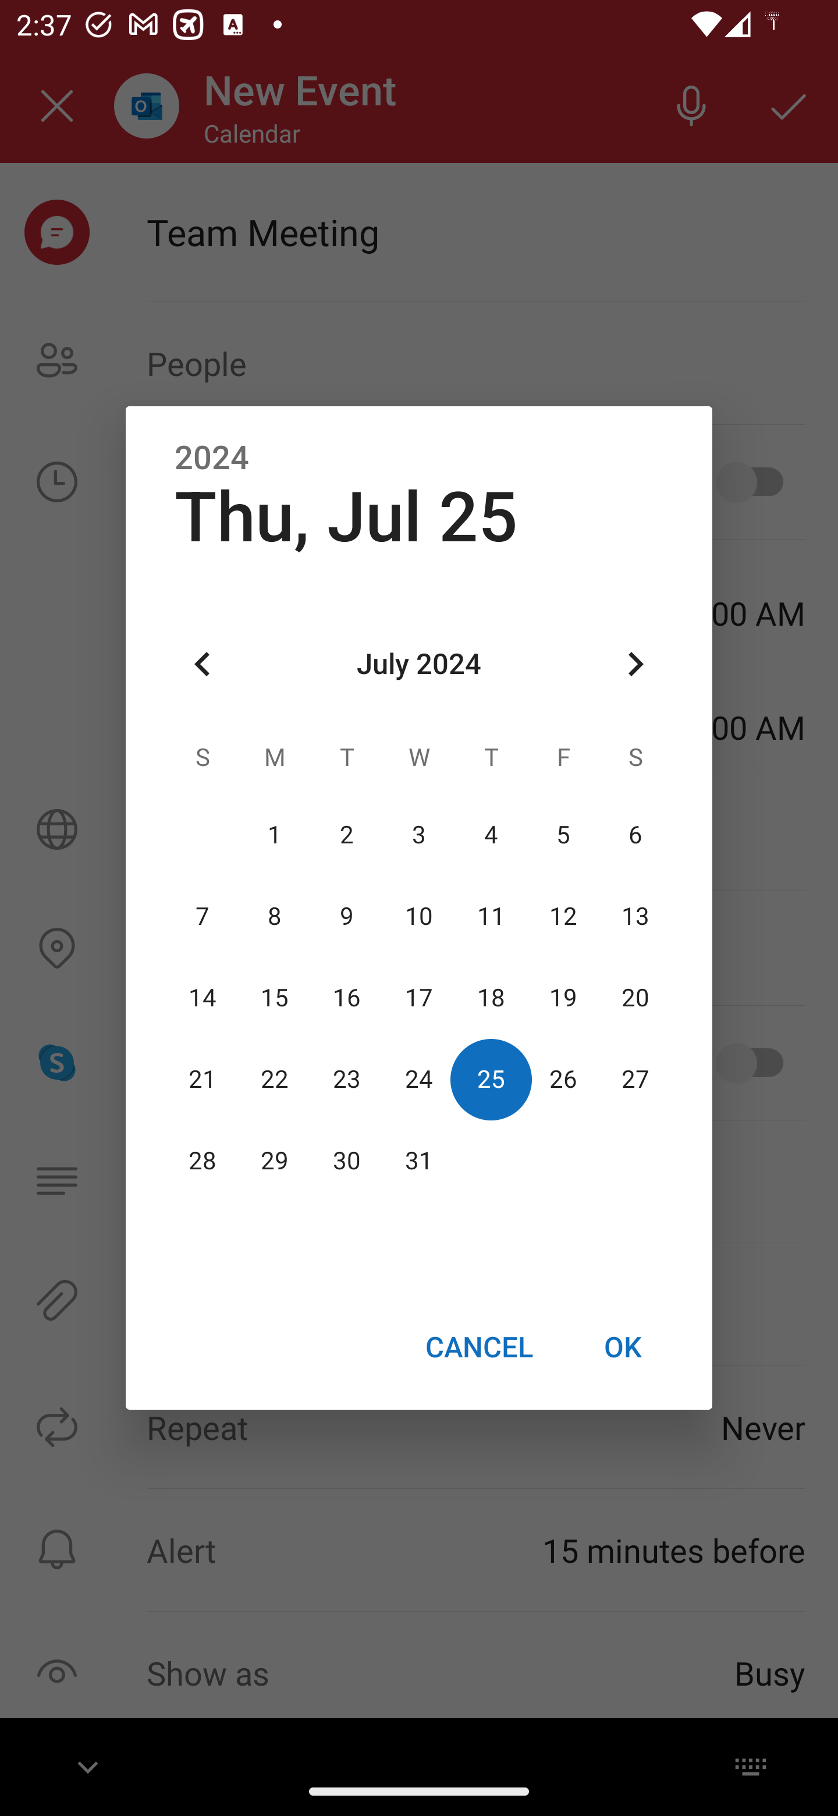 The image size is (838, 1816). I want to click on 25 25 July 2024, so click(491, 1079).